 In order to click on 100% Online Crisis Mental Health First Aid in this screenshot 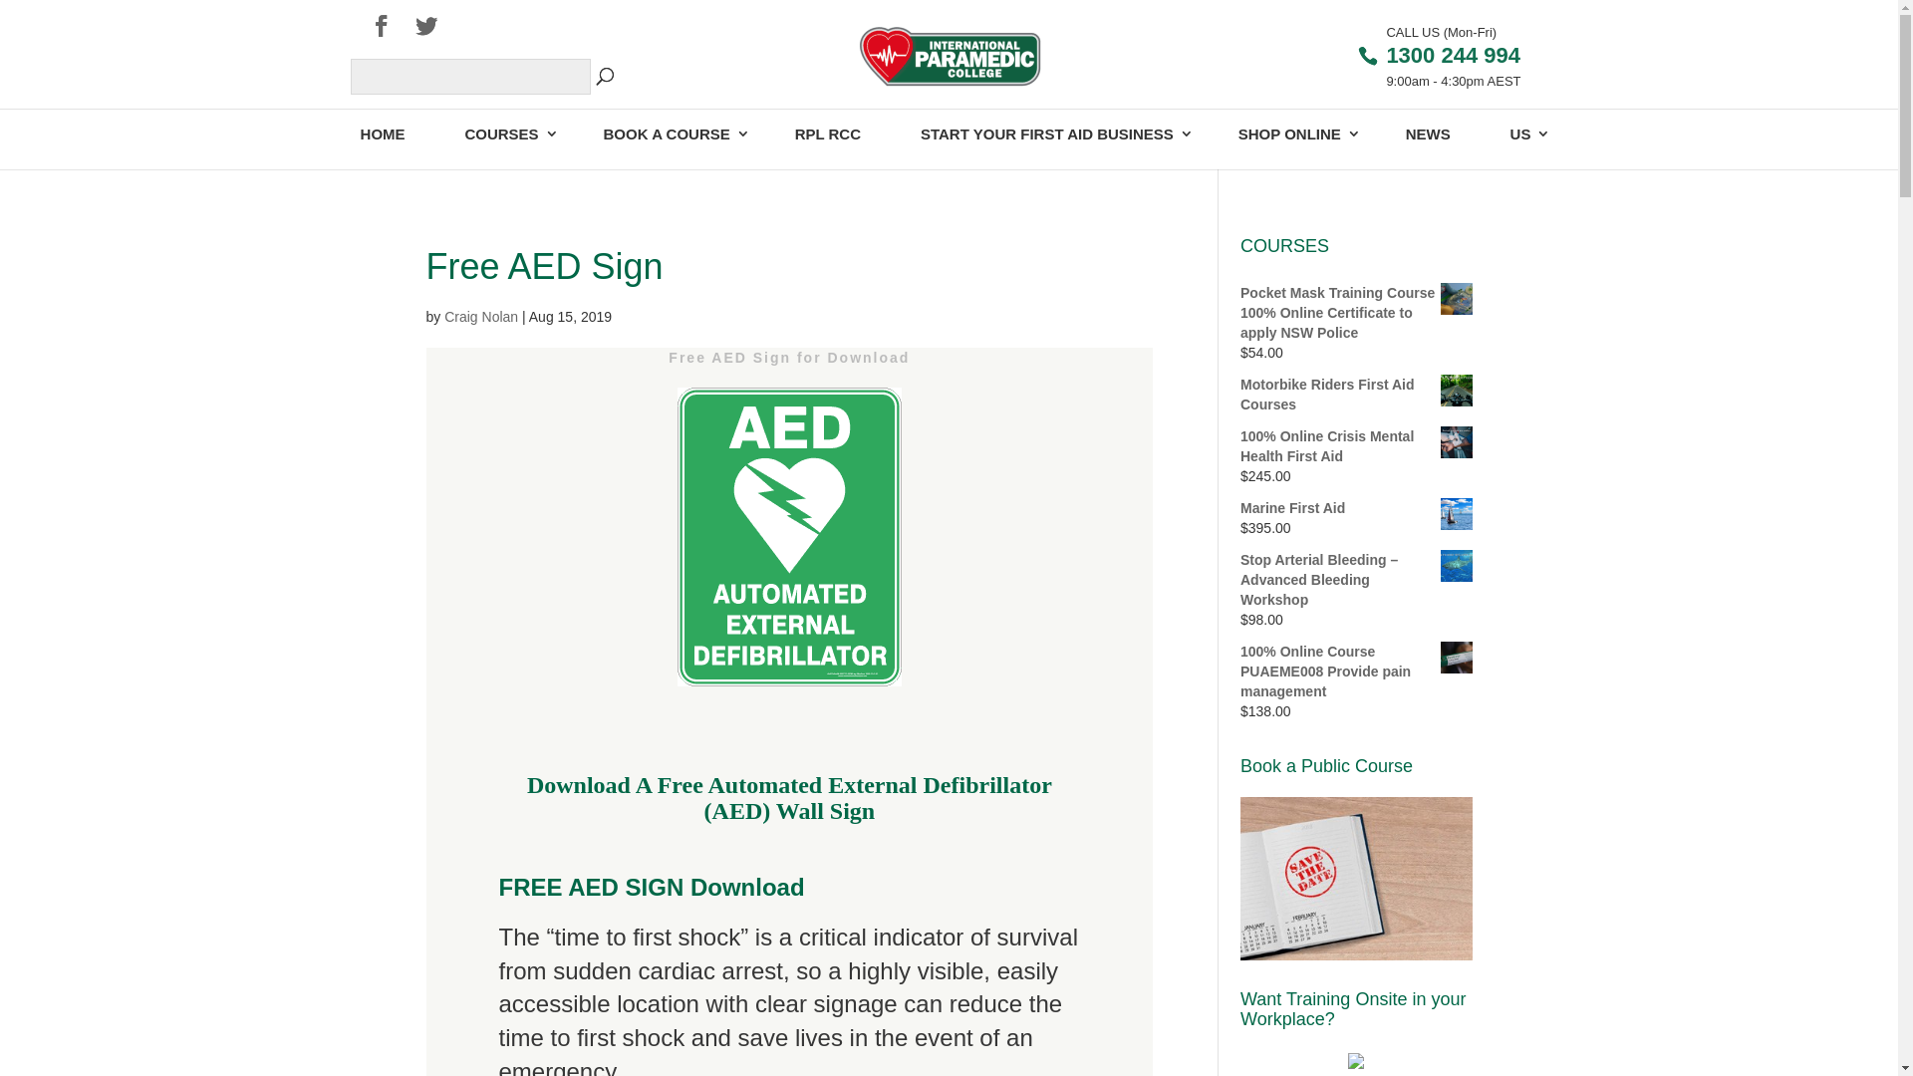, I will do `click(1357, 446)`.